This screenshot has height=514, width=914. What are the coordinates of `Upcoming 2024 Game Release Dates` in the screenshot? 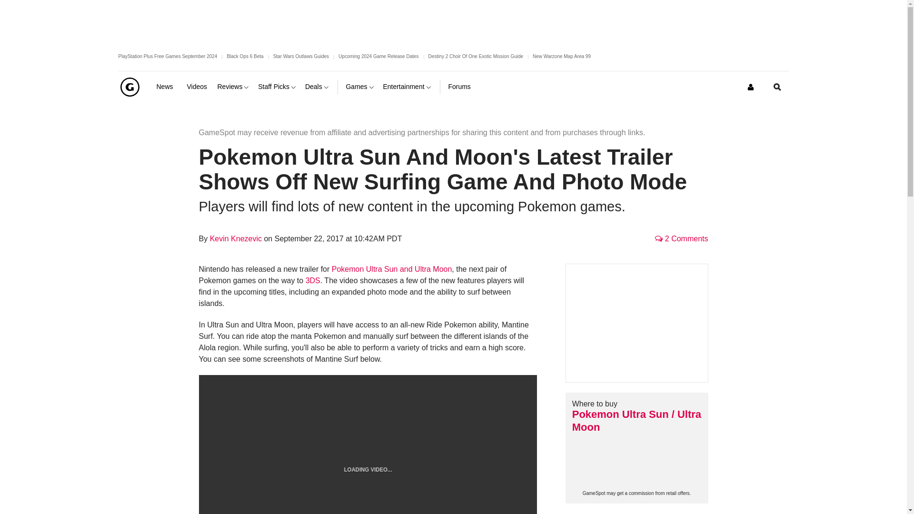 It's located at (378, 56).